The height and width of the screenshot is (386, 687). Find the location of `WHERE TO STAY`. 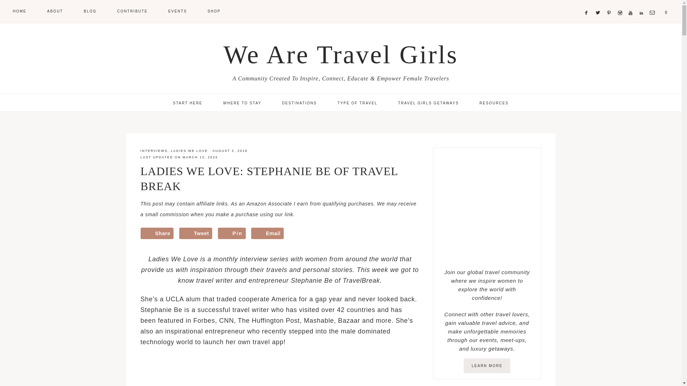

WHERE TO STAY is located at coordinates (242, 103).